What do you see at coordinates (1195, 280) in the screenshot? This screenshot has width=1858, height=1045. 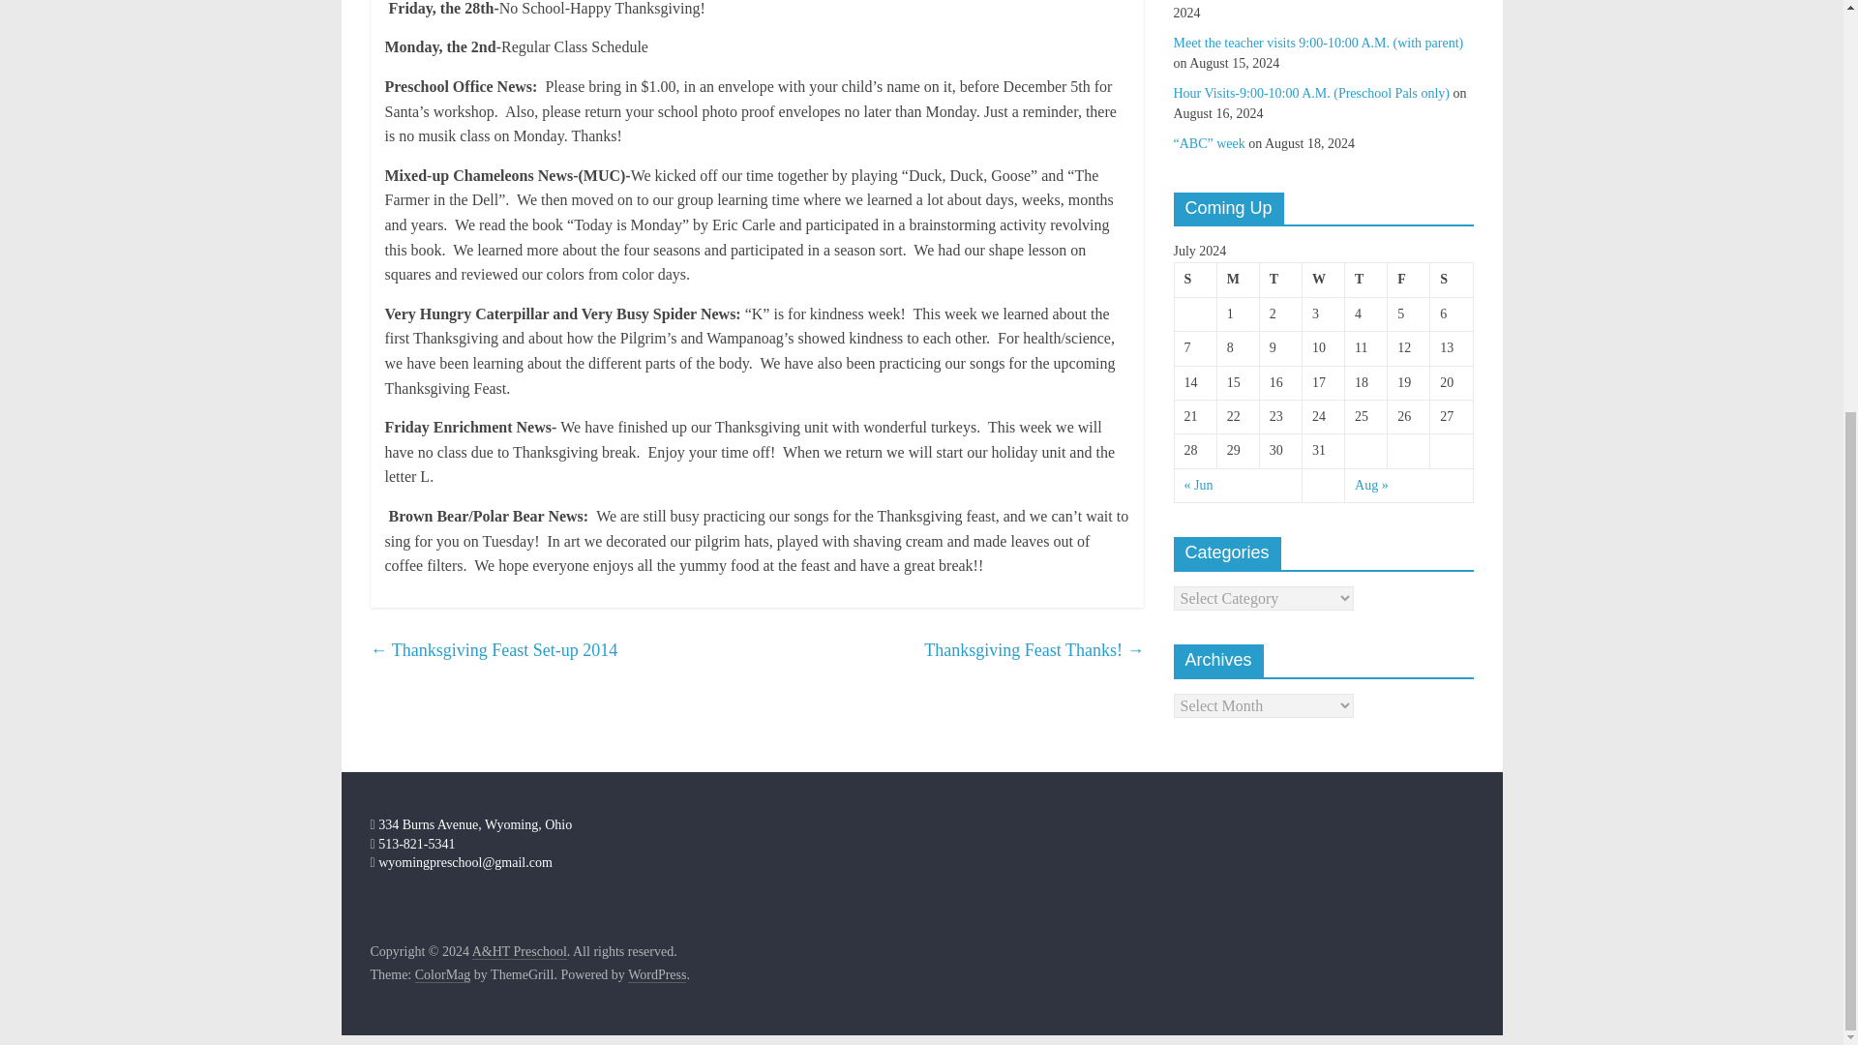 I see `Sunday` at bounding box center [1195, 280].